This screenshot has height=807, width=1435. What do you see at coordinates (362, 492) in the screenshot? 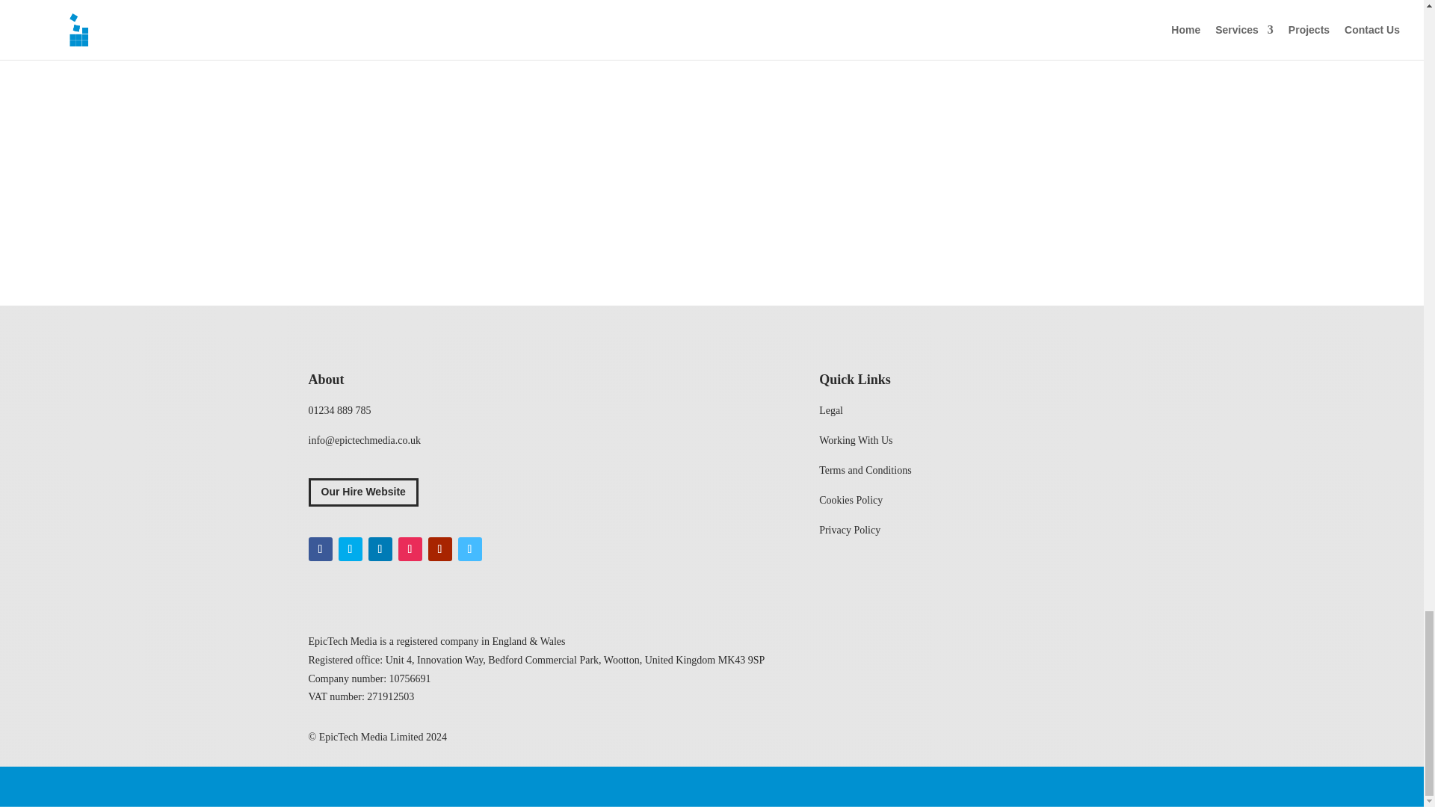
I see `Our Hire Website` at bounding box center [362, 492].